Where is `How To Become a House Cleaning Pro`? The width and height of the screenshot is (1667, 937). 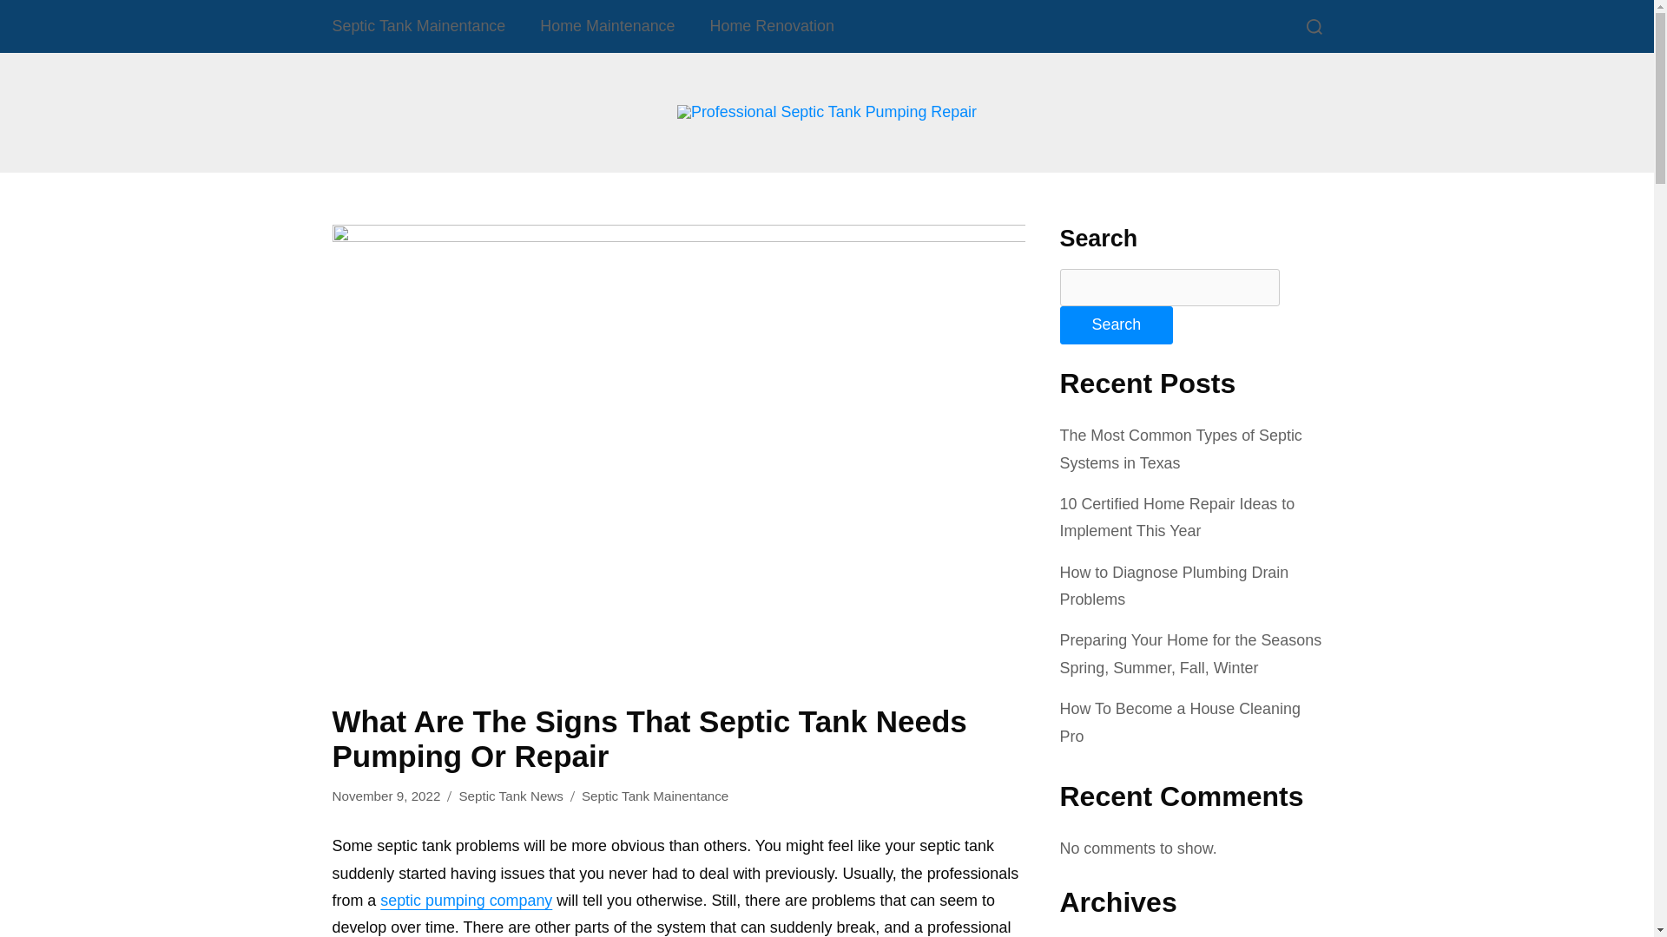
How To Become a House Cleaning Pro is located at coordinates (1179, 722).